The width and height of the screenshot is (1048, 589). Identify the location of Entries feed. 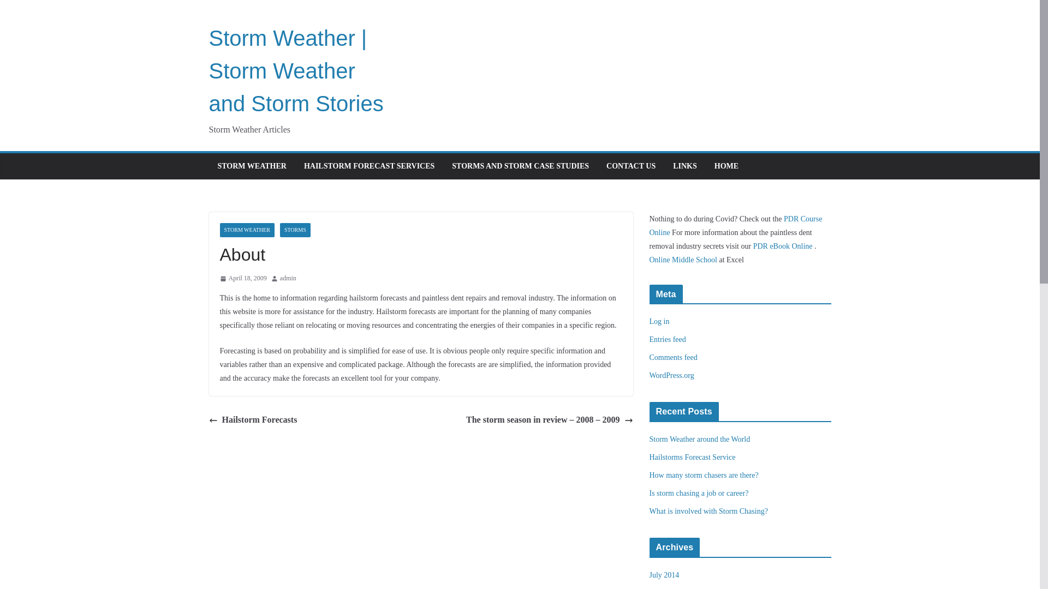
(668, 339).